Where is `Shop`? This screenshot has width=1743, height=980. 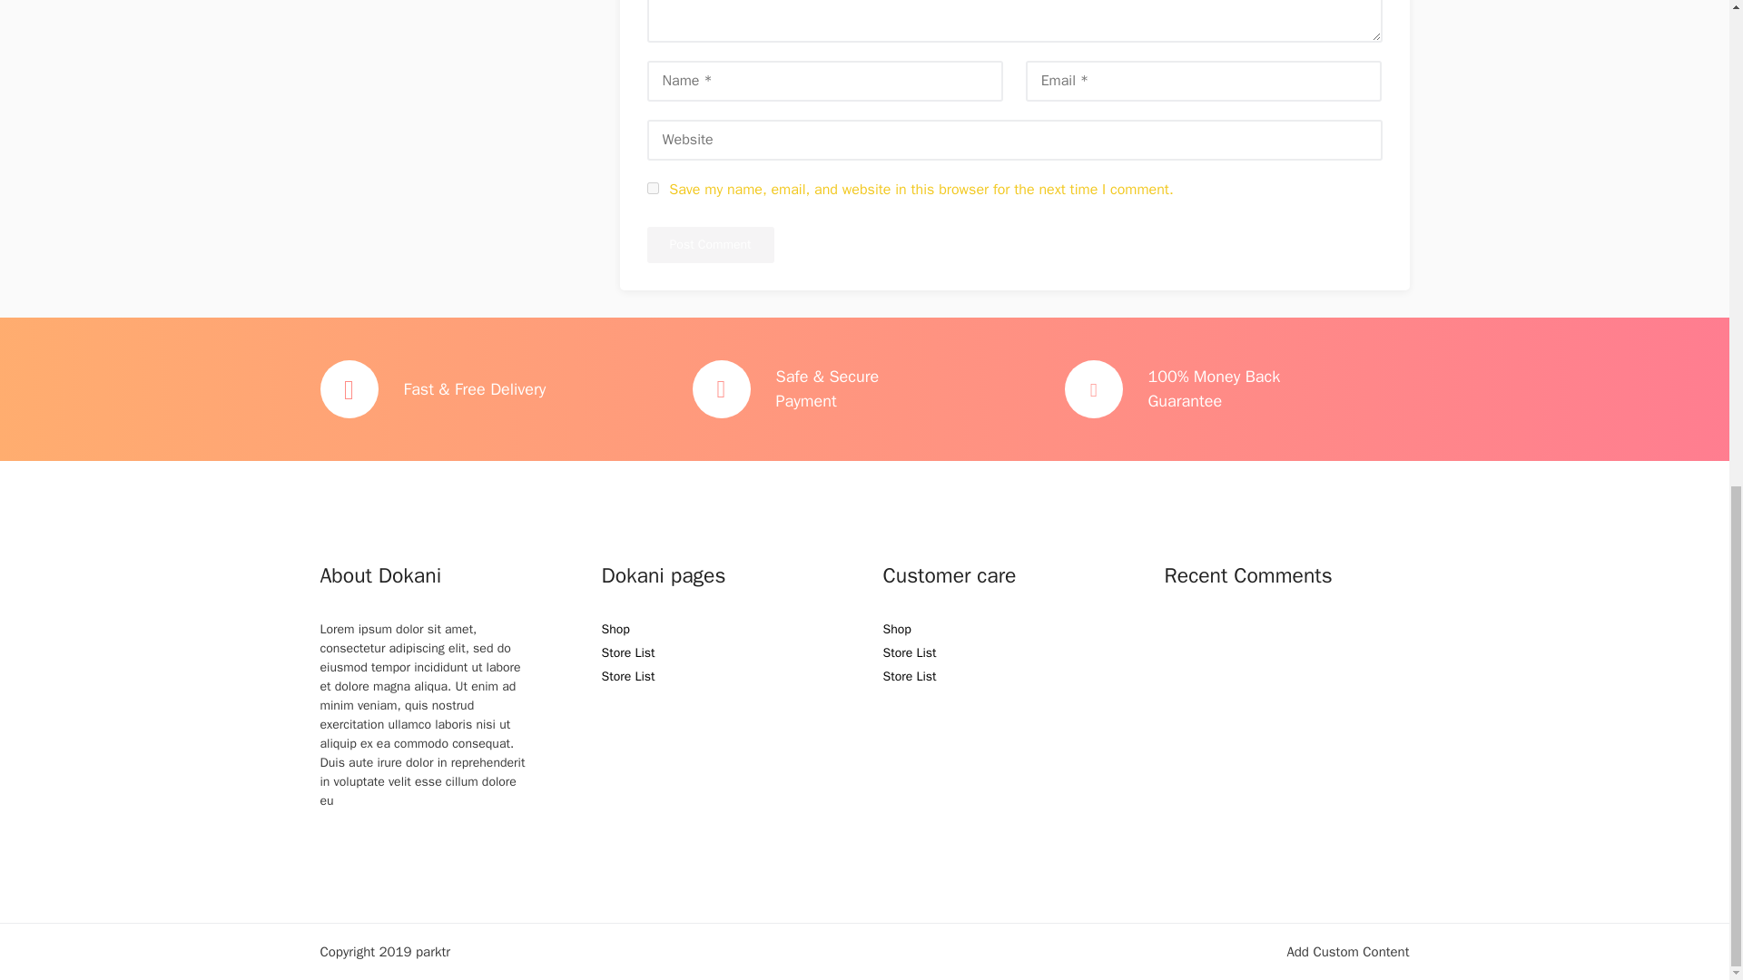
Shop is located at coordinates (895, 629).